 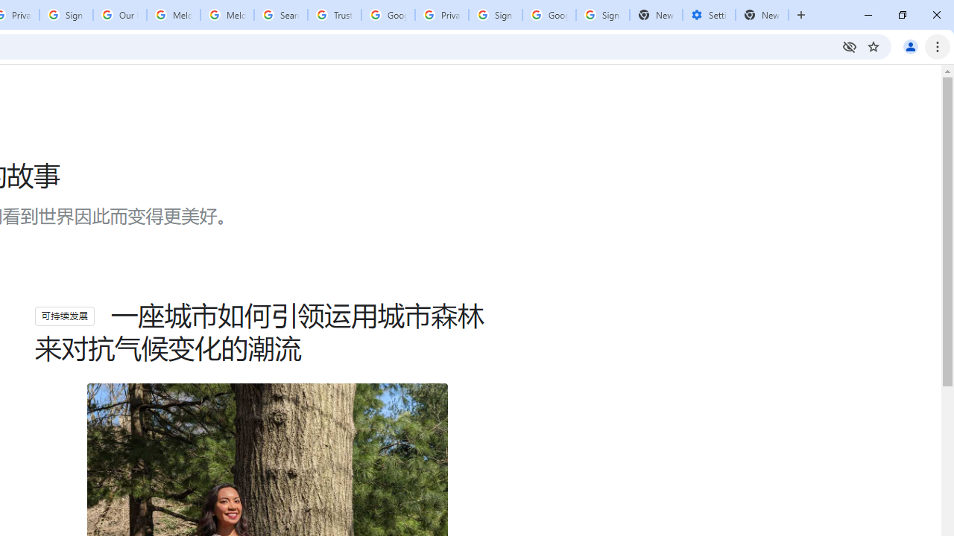 I want to click on Google Cybersecurity Innovations - Google Safety Center, so click(x=549, y=15).